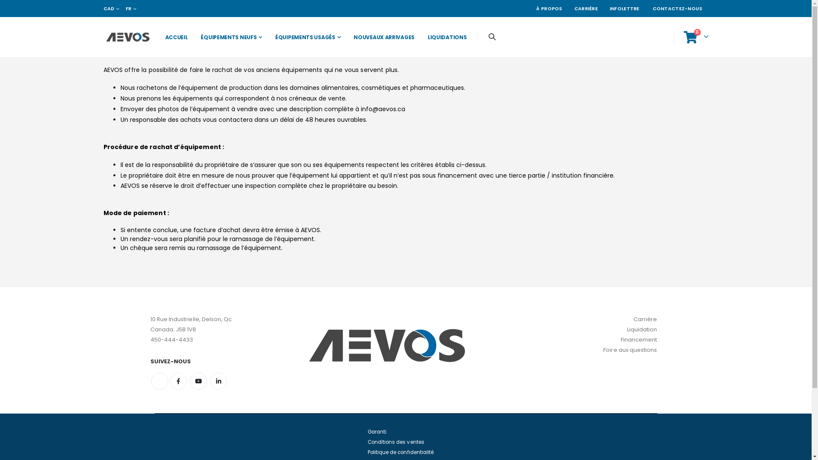 The width and height of the screenshot is (818, 460). Describe the element at coordinates (639, 340) in the screenshot. I see `Financement` at that location.